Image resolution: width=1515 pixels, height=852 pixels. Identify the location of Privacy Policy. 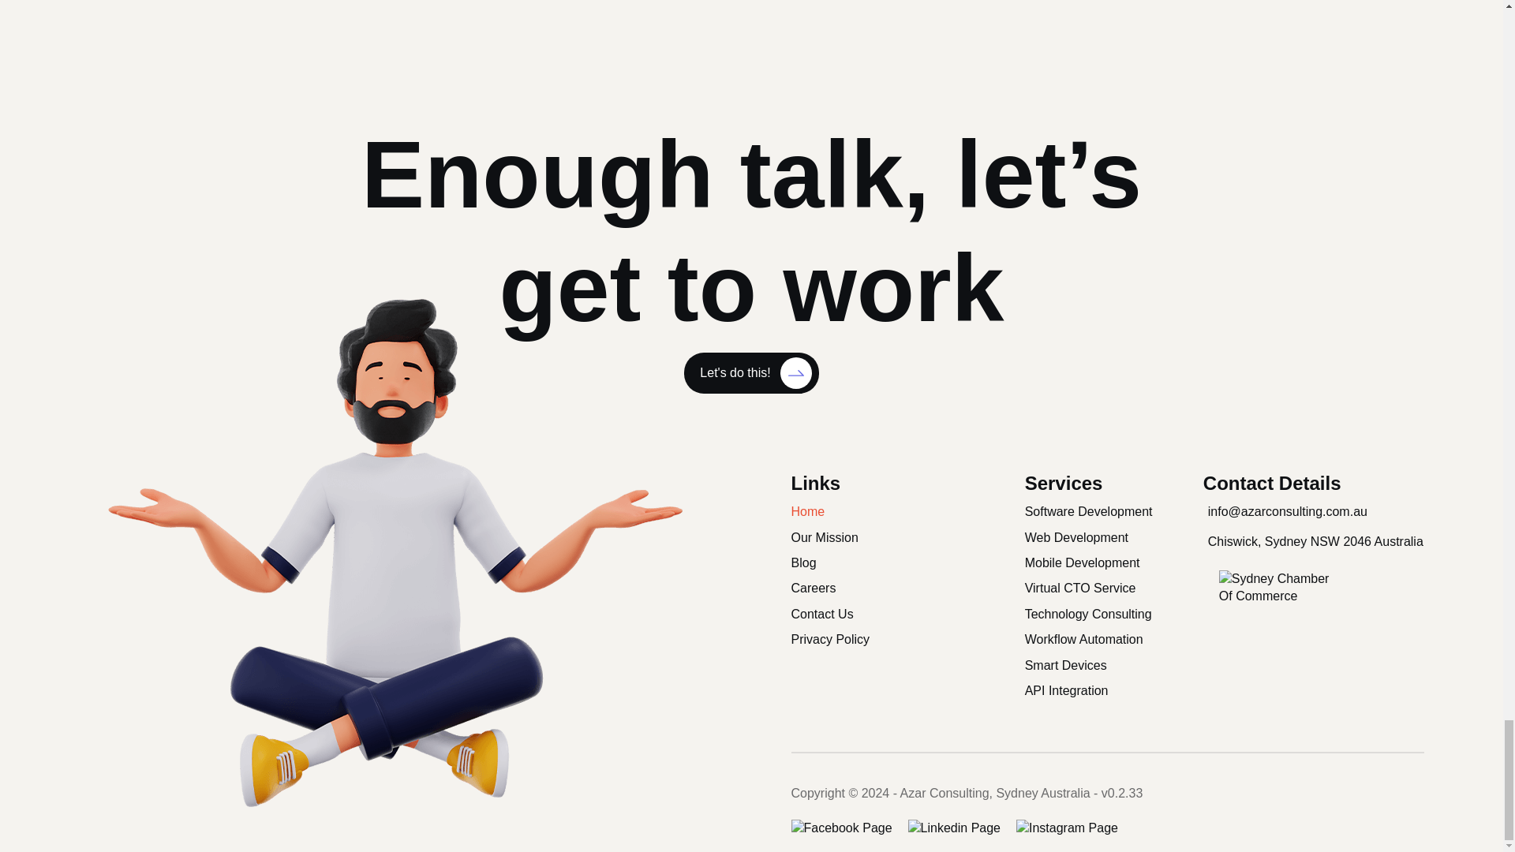
(843, 639).